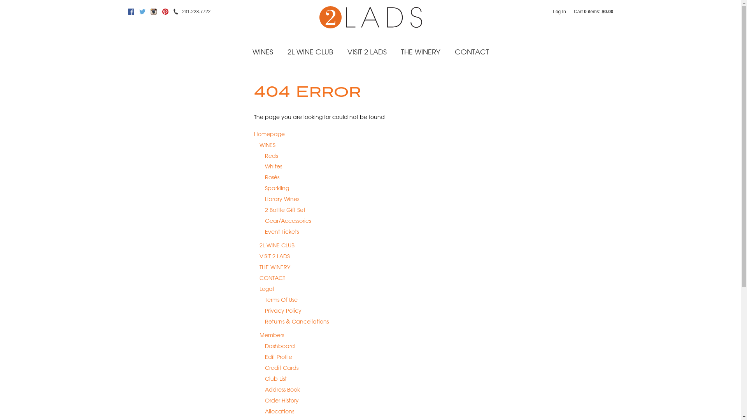 This screenshot has height=420, width=747. I want to click on Address Book, so click(282, 390).